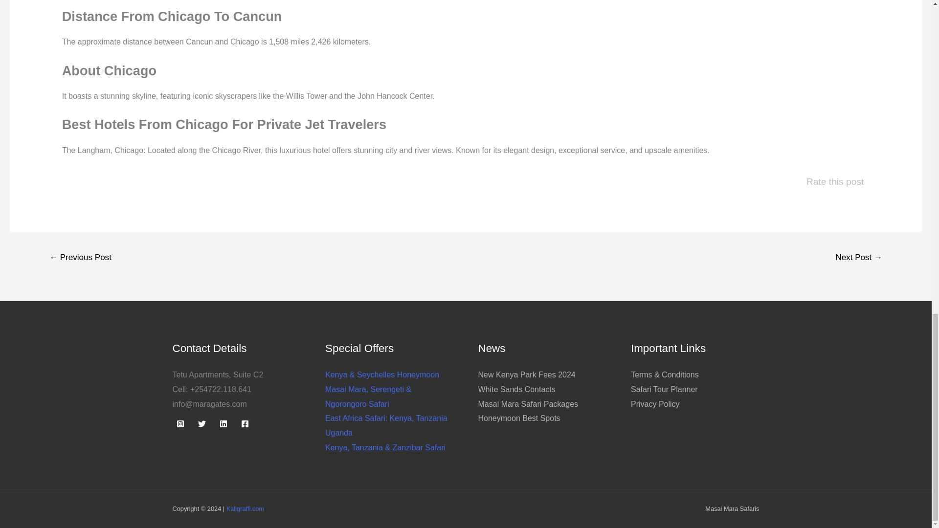 Image resolution: width=939 pixels, height=528 pixels. Describe the element at coordinates (519, 418) in the screenshot. I see `Honeymoon Best Spots` at that location.